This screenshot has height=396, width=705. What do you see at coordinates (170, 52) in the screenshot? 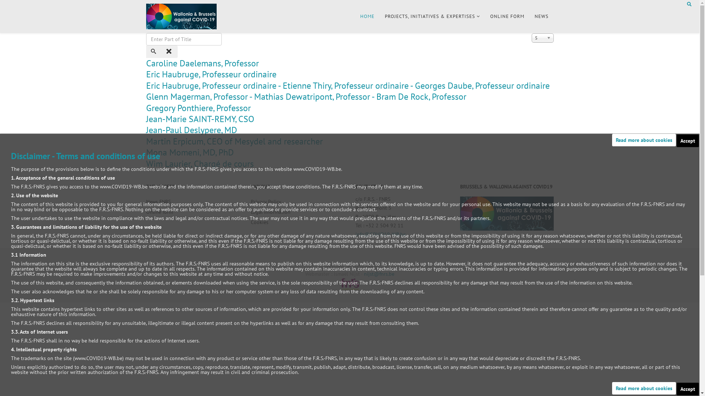
I see `Clear` at bounding box center [170, 52].